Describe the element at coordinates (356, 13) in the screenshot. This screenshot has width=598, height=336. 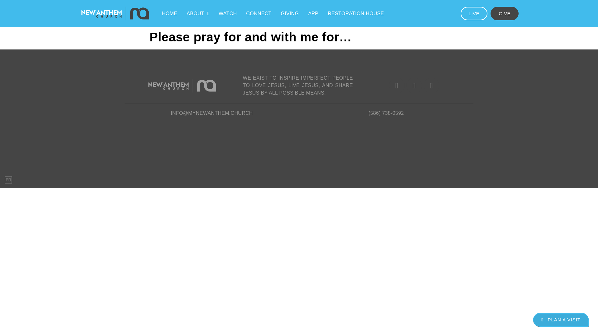
I see `RESTORATION HOUSE` at that location.